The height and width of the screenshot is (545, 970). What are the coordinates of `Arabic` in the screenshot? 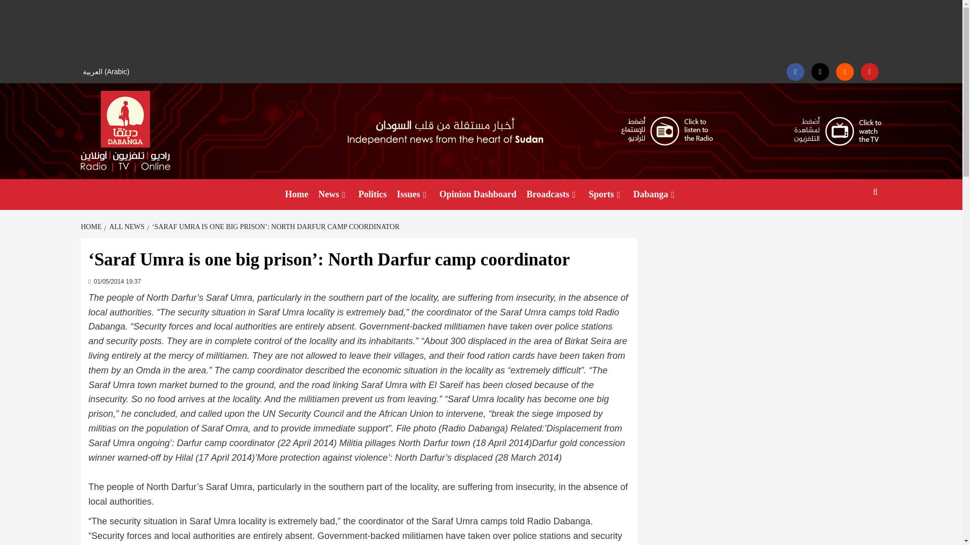 It's located at (107, 72).